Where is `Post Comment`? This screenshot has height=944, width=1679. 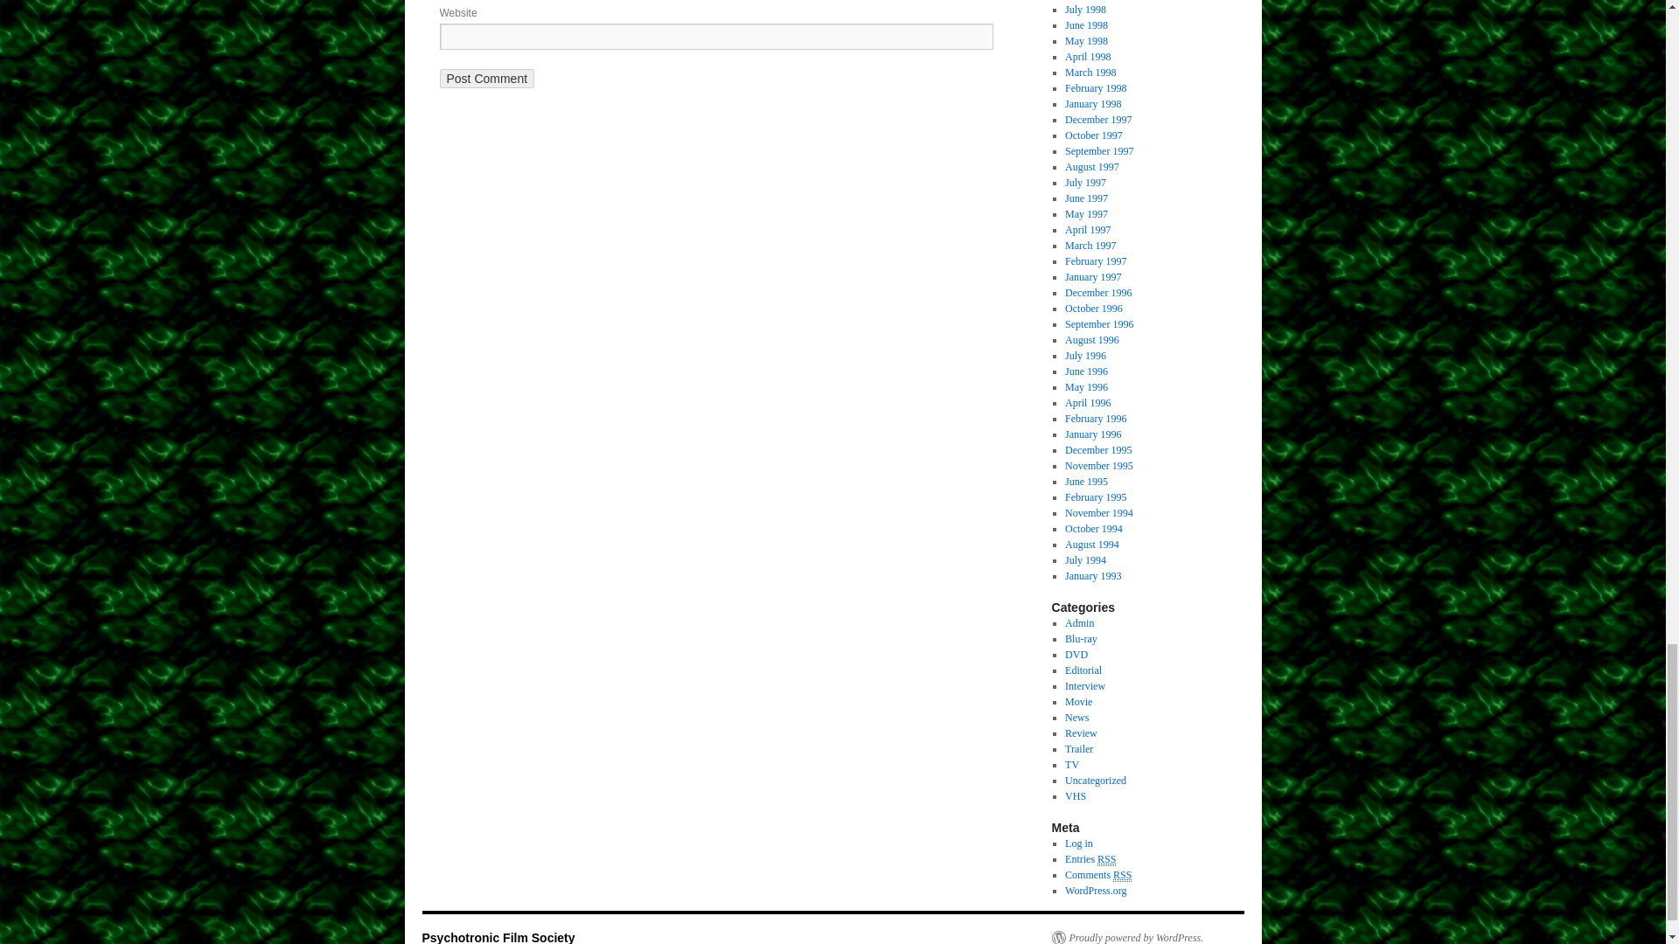
Post Comment is located at coordinates (486, 79).